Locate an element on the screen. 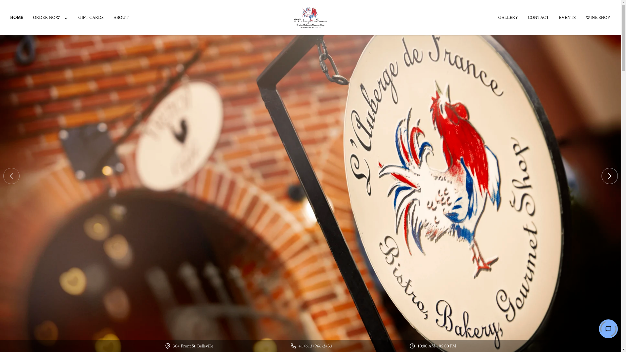 This screenshot has width=626, height=352. EVENTS is located at coordinates (567, 18).